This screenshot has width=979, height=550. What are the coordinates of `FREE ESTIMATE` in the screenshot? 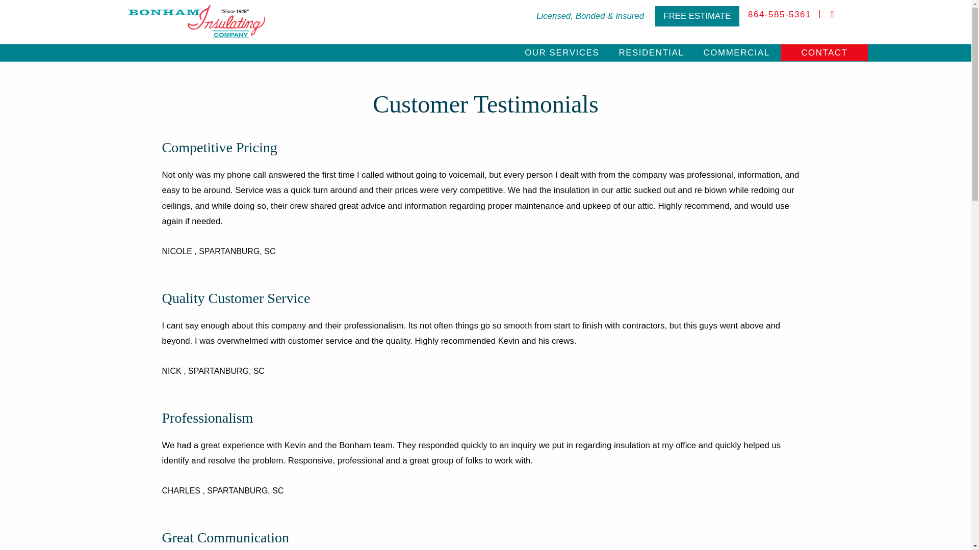 It's located at (698, 16).